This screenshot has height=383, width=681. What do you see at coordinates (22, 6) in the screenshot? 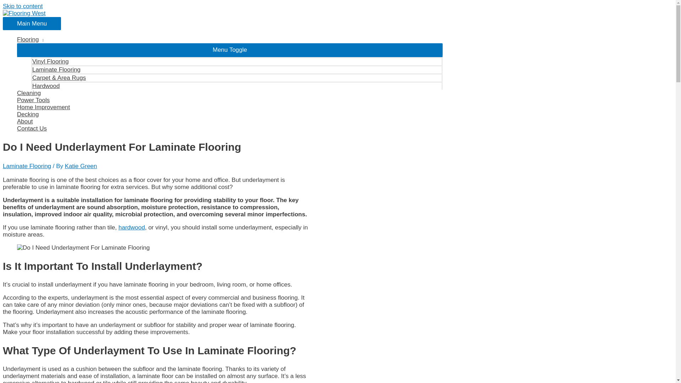
I see `Skip to content` at bounding box center [22, 6].